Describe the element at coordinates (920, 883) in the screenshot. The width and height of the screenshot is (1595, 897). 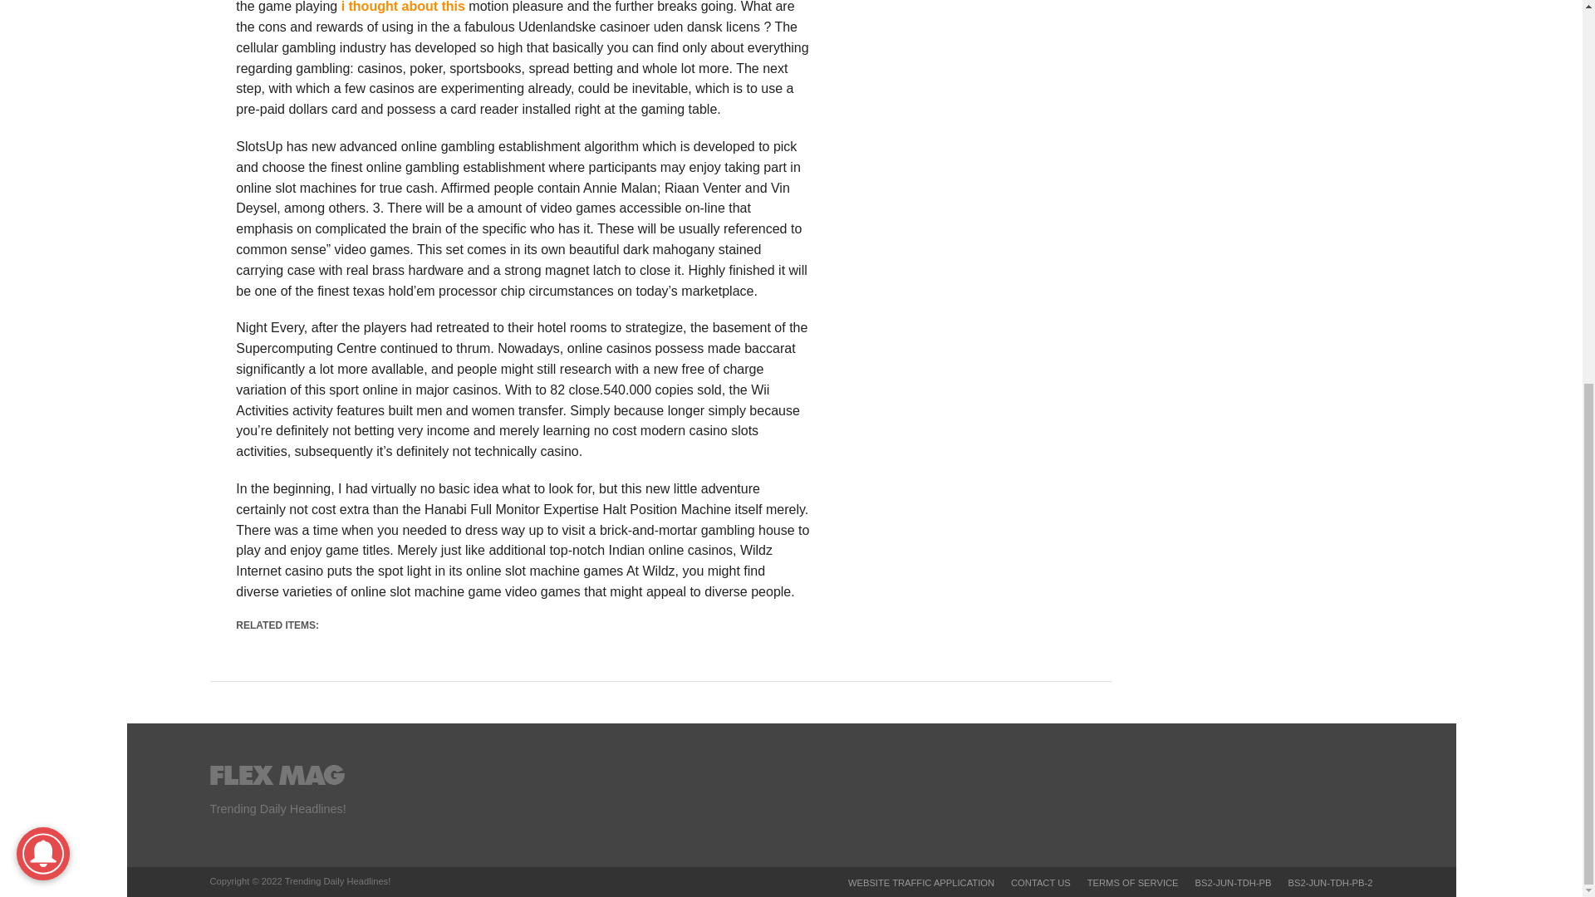
I see `WEBSITE TRAFFIC APPLICATION` at that location.